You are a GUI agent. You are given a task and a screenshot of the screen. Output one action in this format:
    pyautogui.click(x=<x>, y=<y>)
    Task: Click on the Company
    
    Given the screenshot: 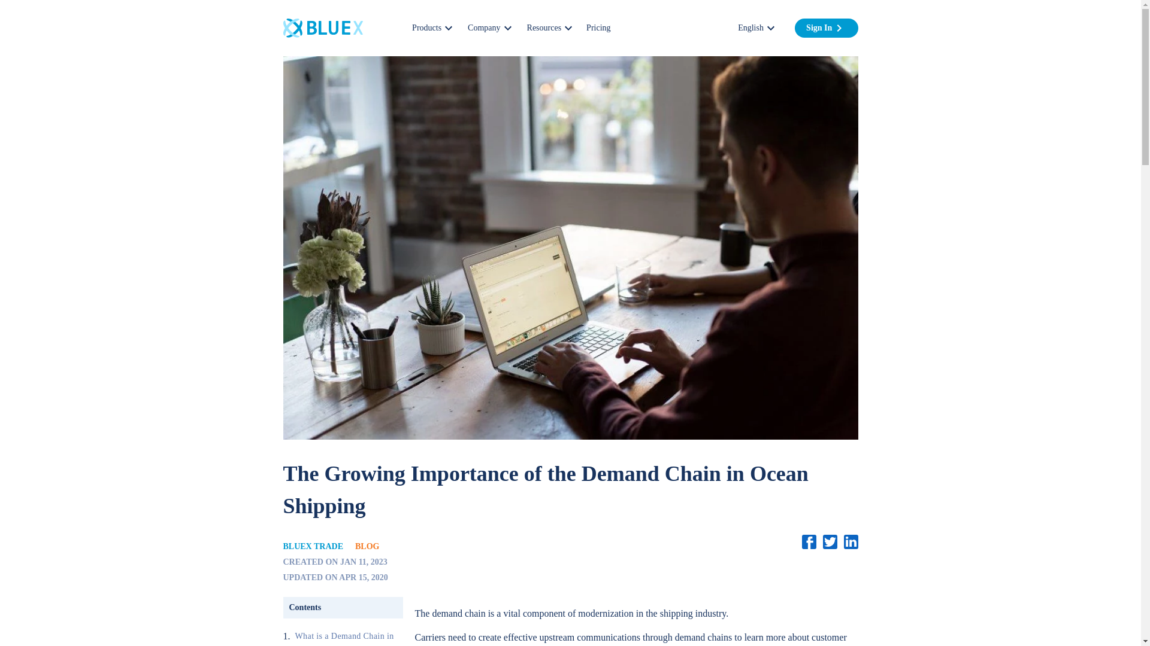 What is the action you would take?
    pyautogui.click(x=490, y=28)
    